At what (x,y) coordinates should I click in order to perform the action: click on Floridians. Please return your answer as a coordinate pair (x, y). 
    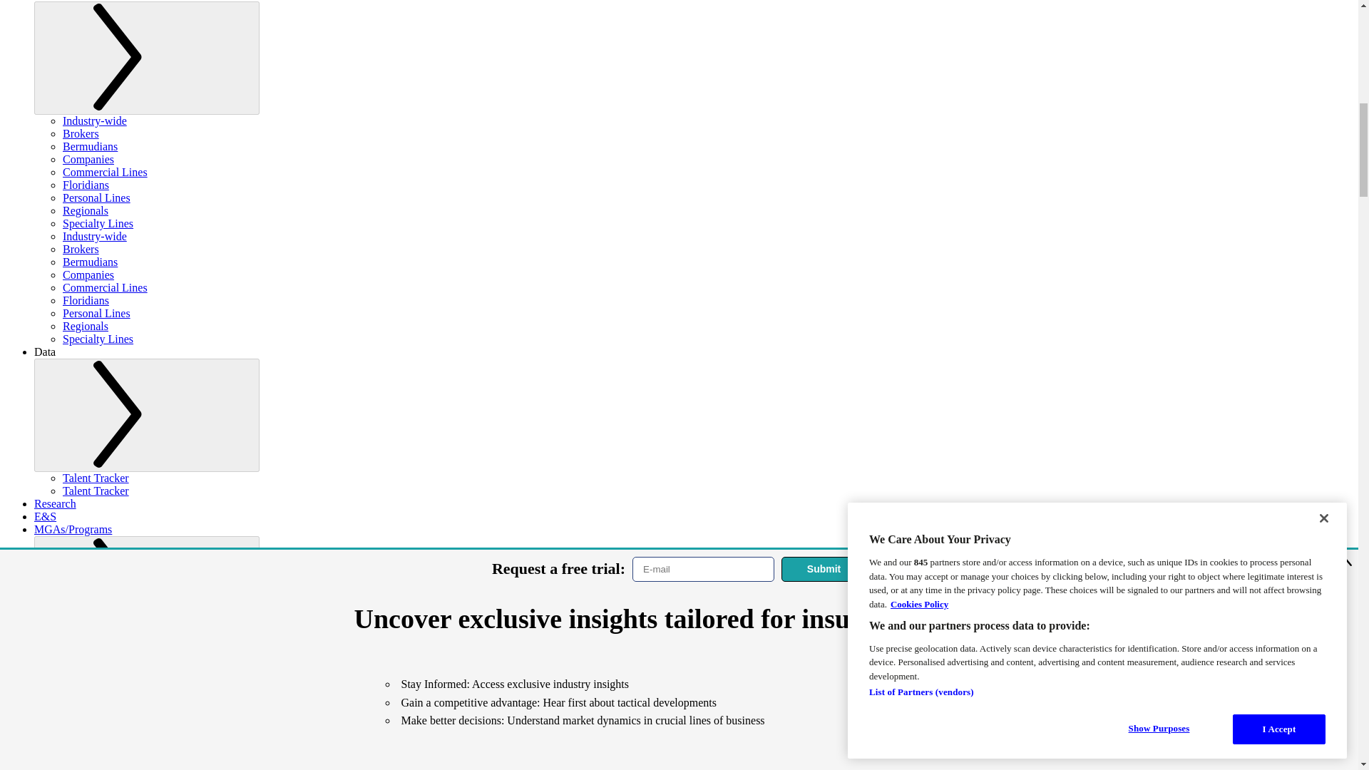
    Looking at the image, I should click on (86, 184).